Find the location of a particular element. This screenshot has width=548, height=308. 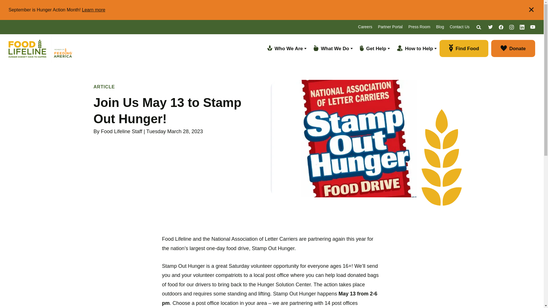

heart is located at coordinates (93, 10).